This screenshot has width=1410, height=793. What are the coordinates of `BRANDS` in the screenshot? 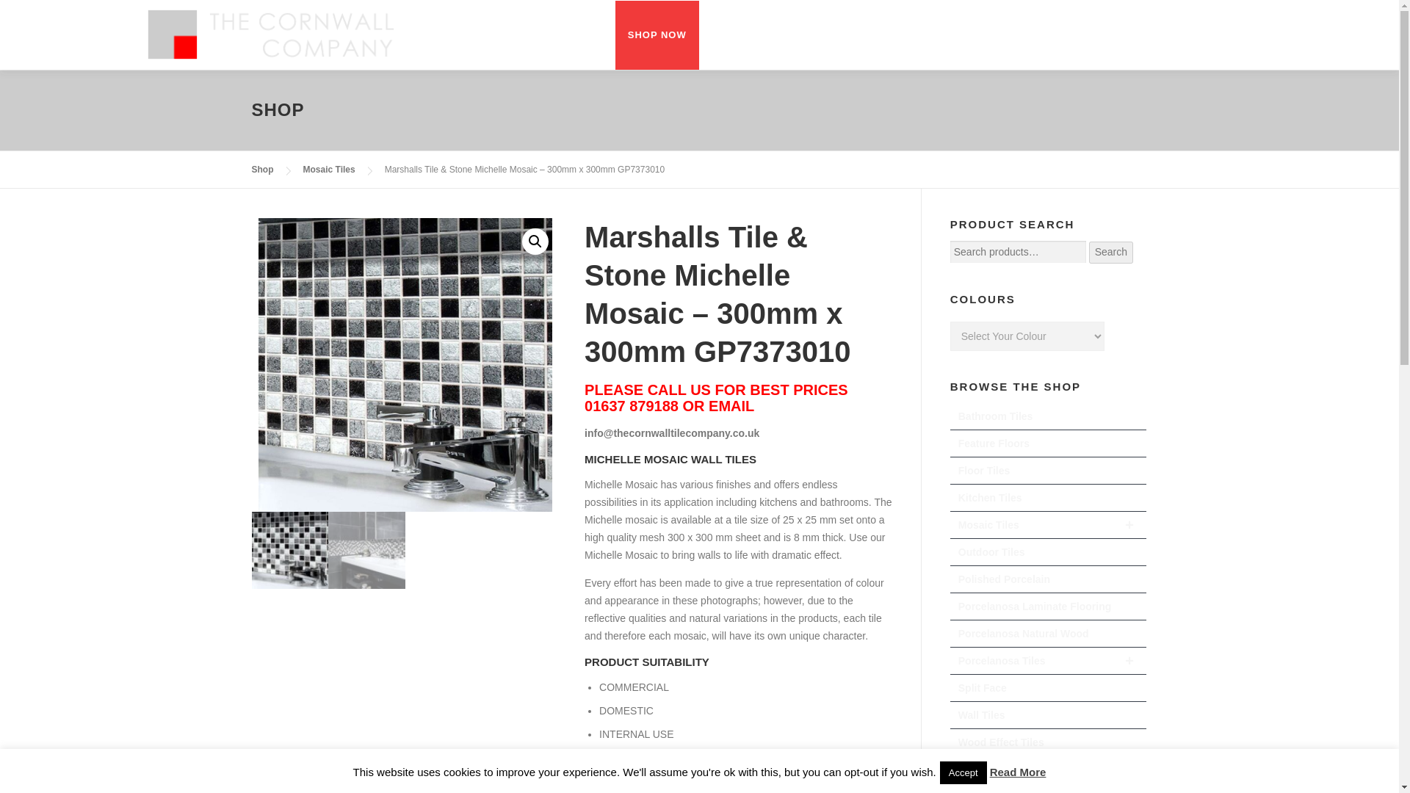 It's located at (854, 35).